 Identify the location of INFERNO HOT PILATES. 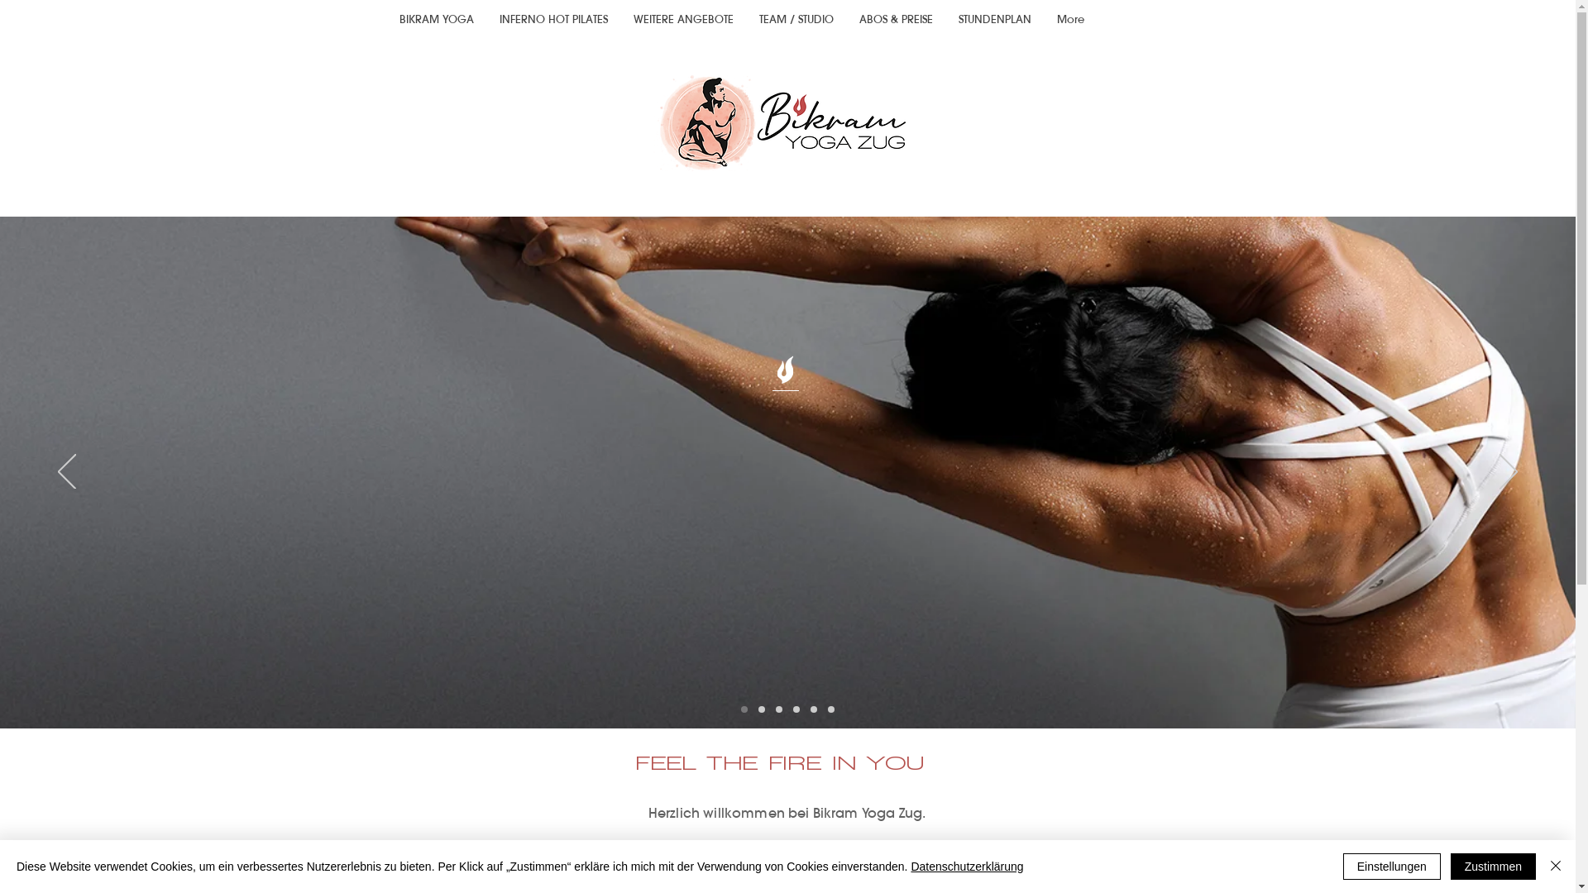
(553, 20).